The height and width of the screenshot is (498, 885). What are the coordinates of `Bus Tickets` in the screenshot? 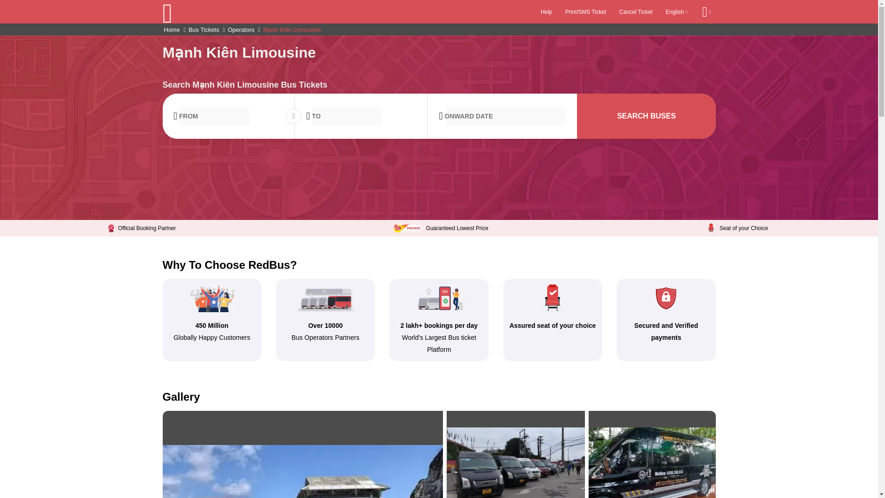 It's located at (204, 30).